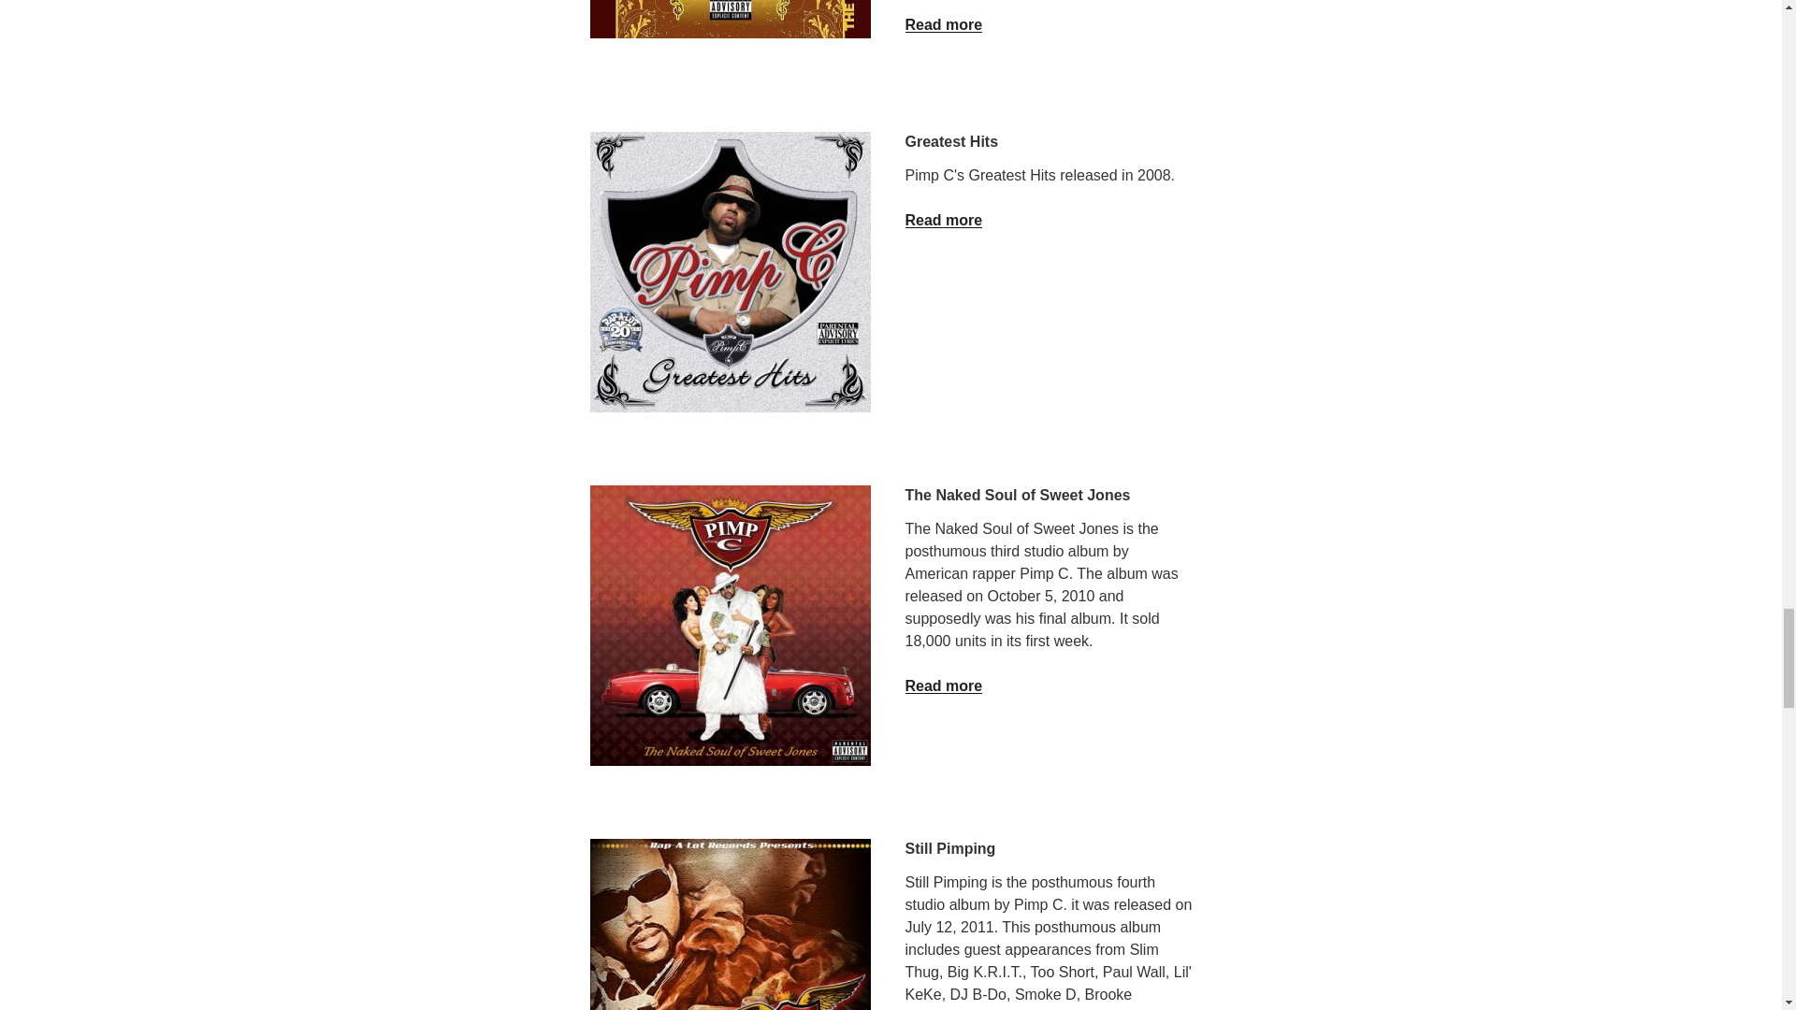 Image resolution: width=1796 pixels, height=1010 pixels. Describe the element at coordinates (943, 685) in the screenshot. I see `Read more` at that location.